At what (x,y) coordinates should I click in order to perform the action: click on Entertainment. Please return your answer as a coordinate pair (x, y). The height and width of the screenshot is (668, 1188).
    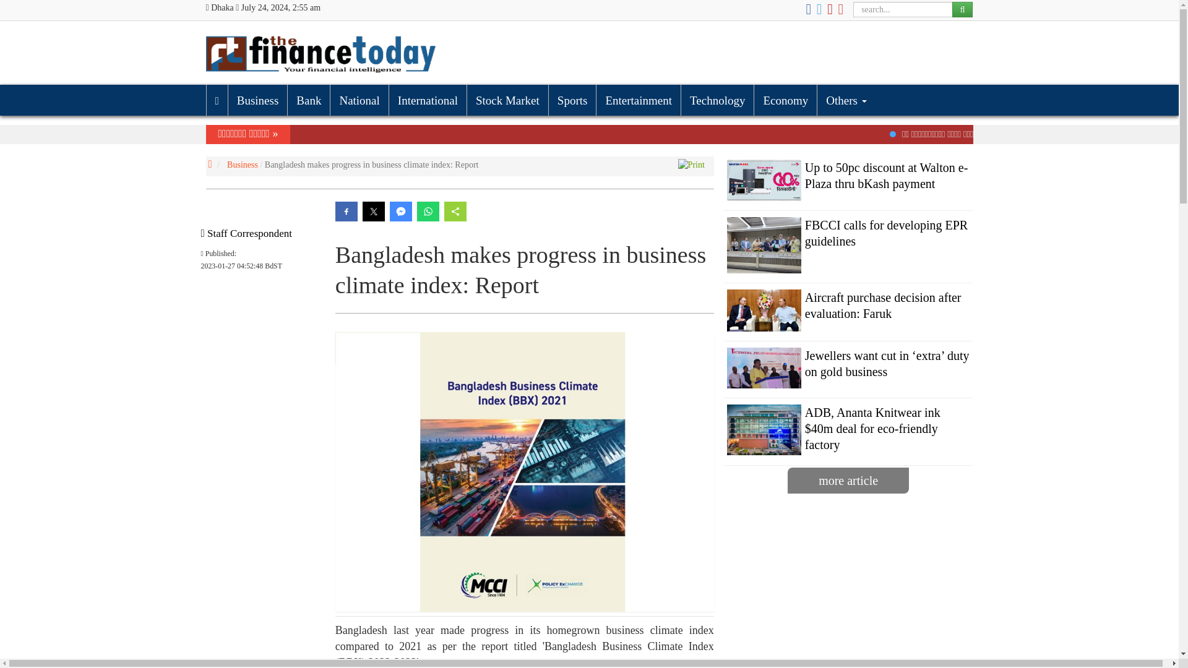
    Looking at the image, I should click on (639, 100).